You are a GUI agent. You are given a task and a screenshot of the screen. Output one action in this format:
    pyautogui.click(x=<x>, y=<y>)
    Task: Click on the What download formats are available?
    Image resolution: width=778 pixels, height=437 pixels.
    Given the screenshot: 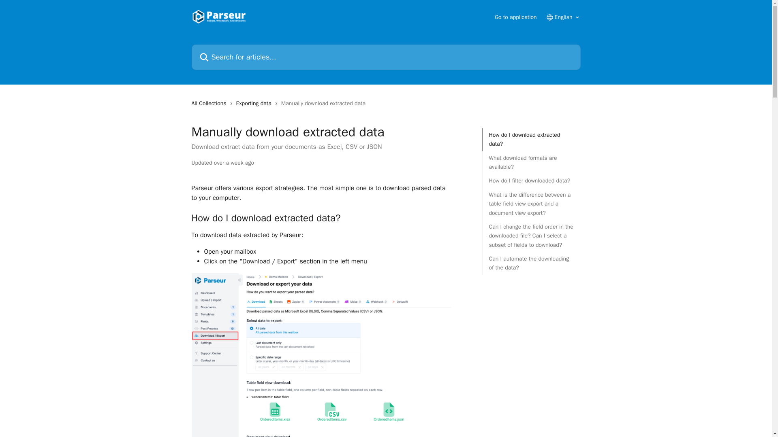 What is the action you would take?
    pyautogui.click(x=531, y=163)
    